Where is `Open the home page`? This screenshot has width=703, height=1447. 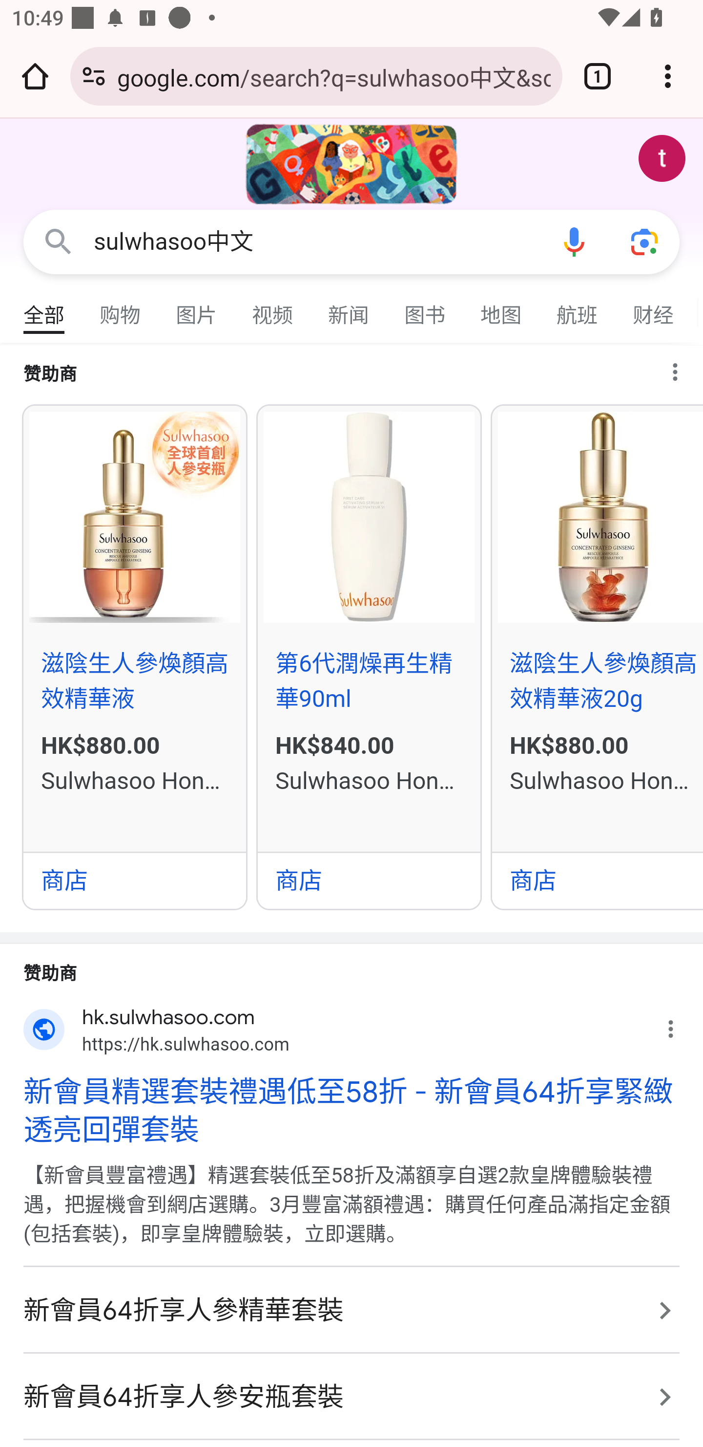 Open the home page is located at coordinates (35, 76).